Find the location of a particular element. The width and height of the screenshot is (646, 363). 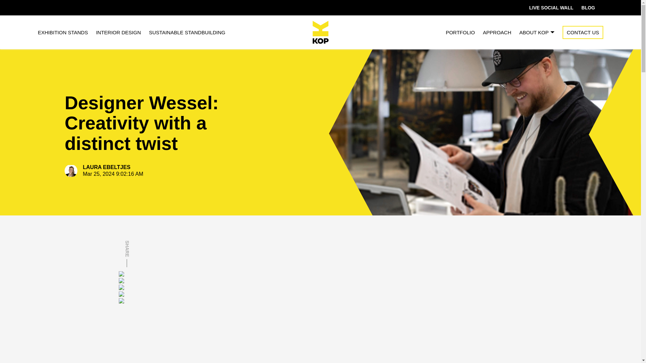

EXHIBITION STANDS is located at coordinates (63, 32).